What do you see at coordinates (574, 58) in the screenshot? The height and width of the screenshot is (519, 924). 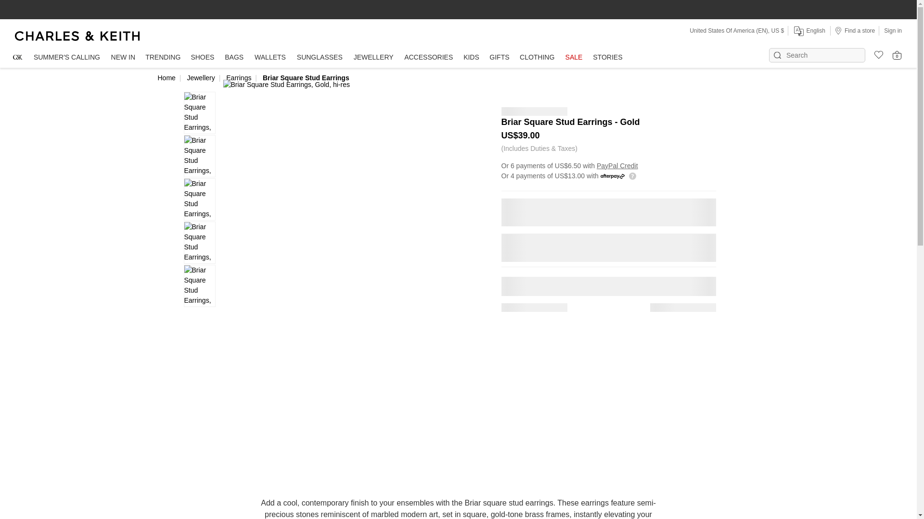 I see `SALE` at bounding box center [574, 58].